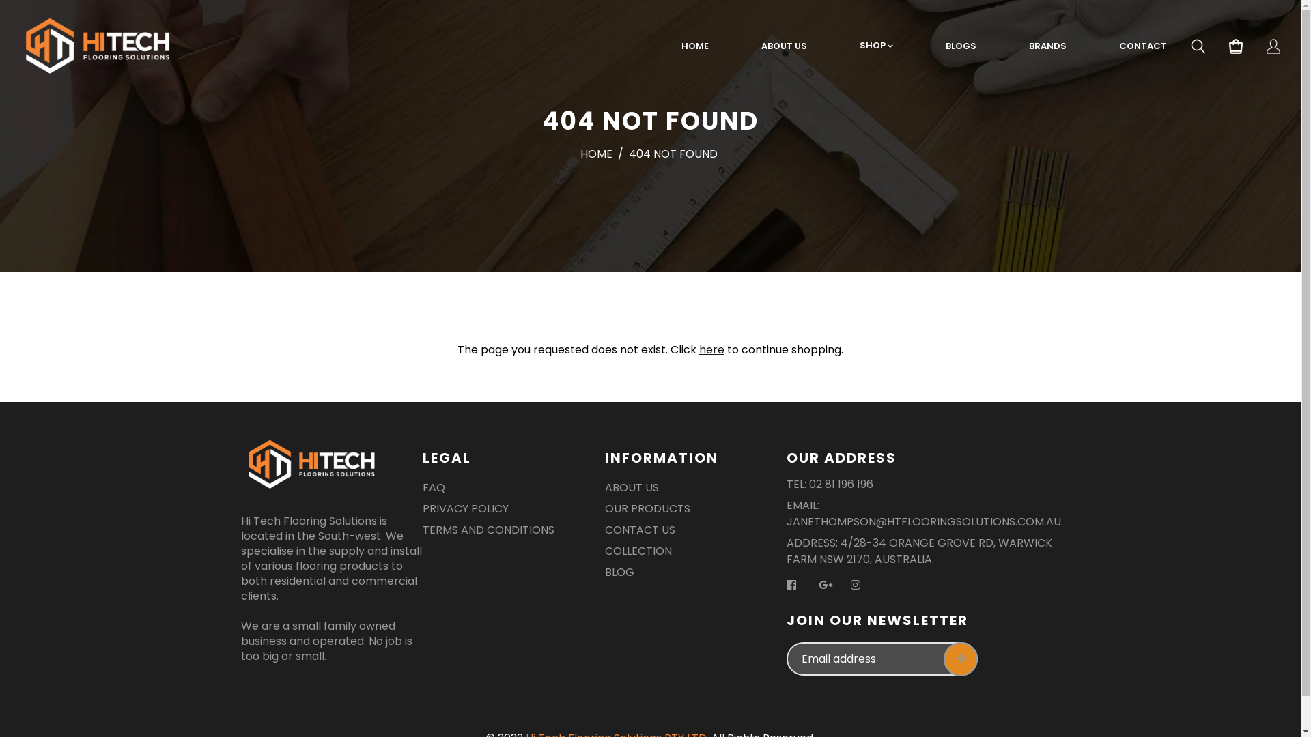 This screenshot has height=737, width=1311. Describe the element at coordinates (1236, 48) in the screenshot. I see `SHOPPING BAG , UI, ECOMMERCE, MARKETPLACE,` at that location.